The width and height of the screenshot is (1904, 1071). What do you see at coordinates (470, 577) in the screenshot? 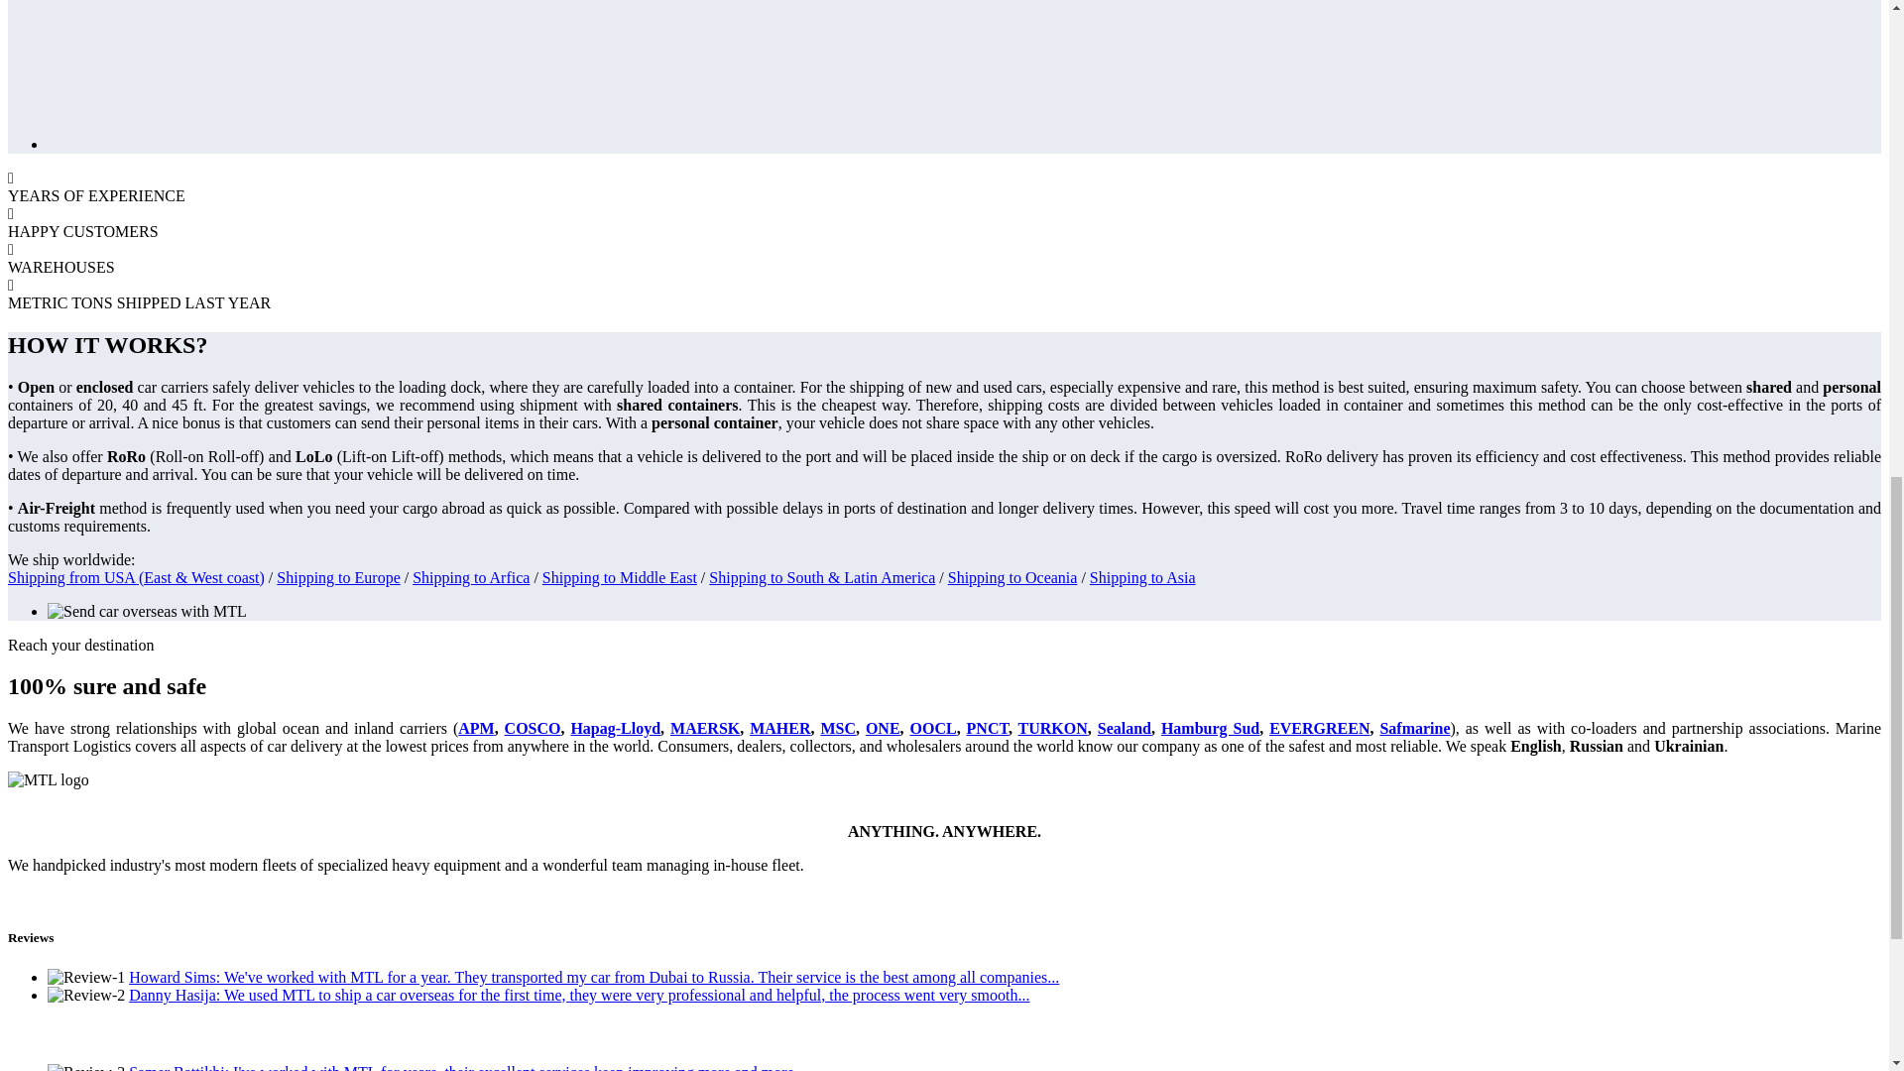
I see `Ship car to any Arfica country` at bounding box center [470, 577].